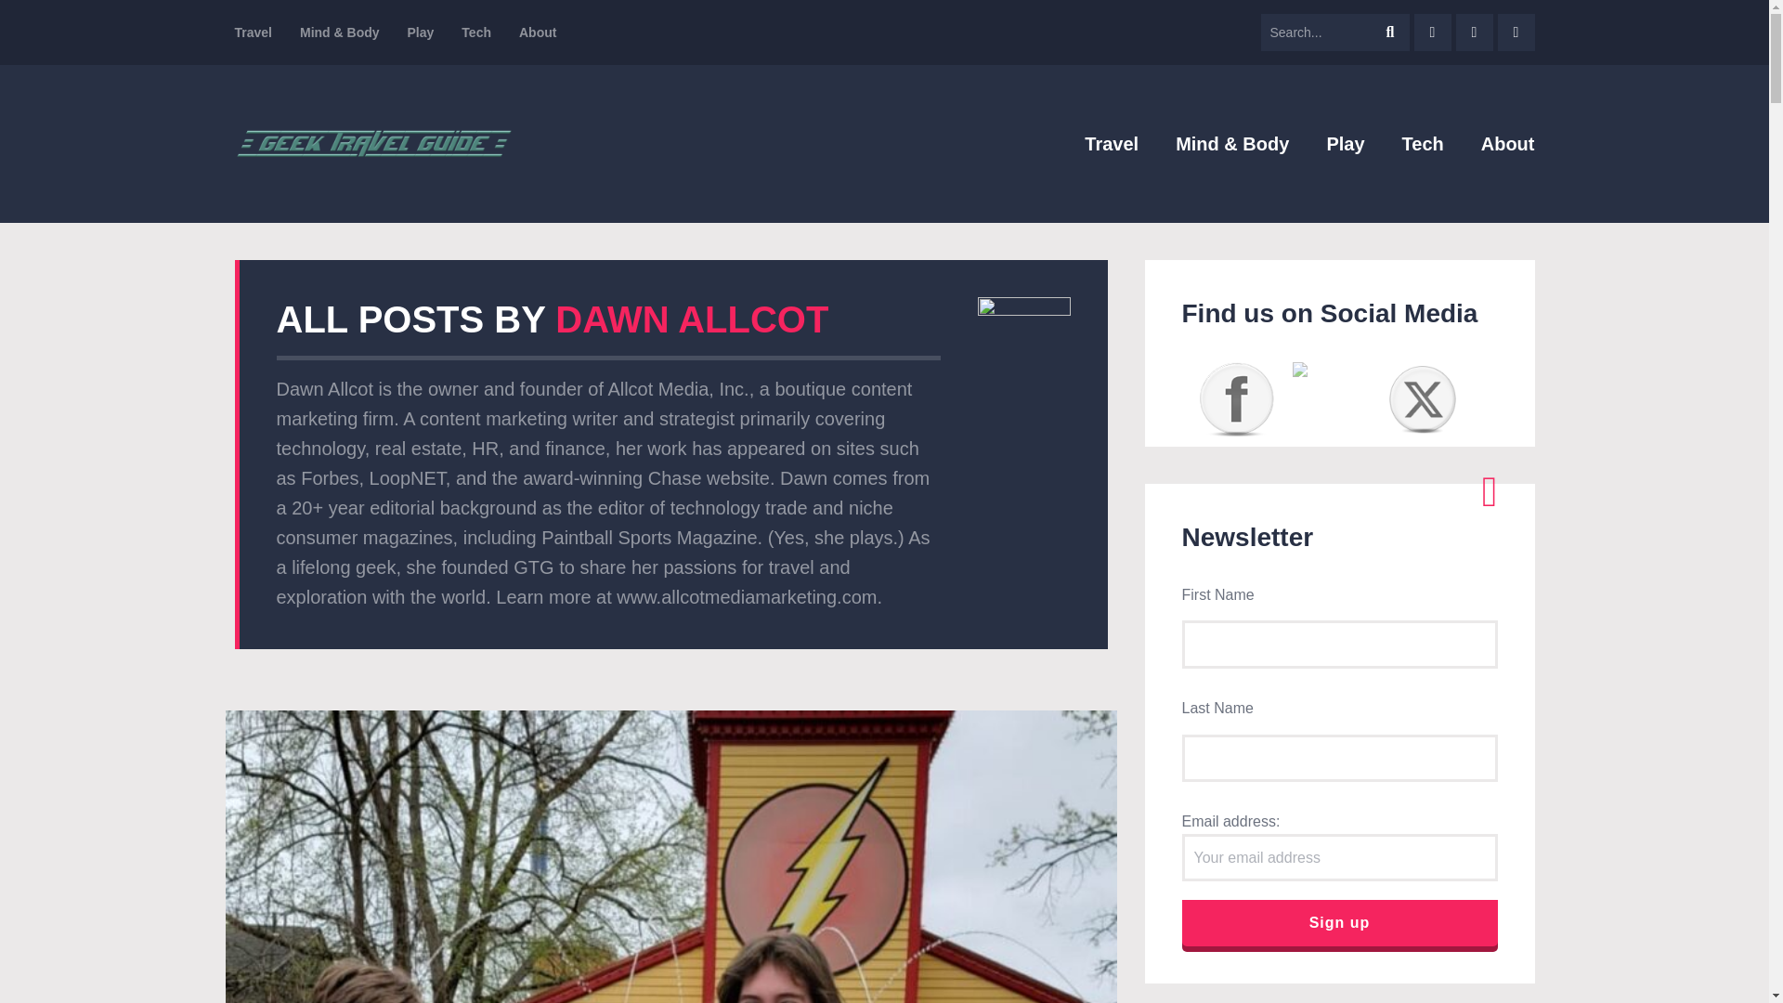 This screenshot has width=1783, height=1003. I want to click on Travel, so click(252, 33).